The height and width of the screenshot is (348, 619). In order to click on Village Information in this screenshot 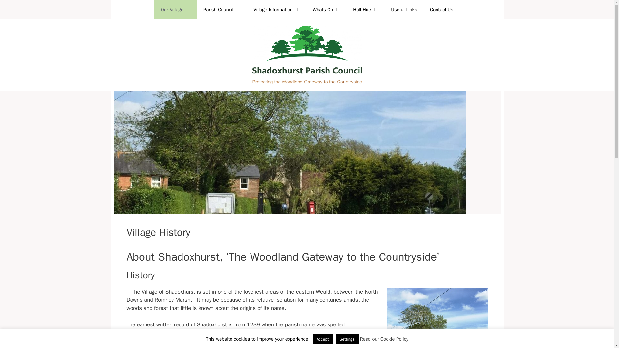, I will do `click(277, 10)`.